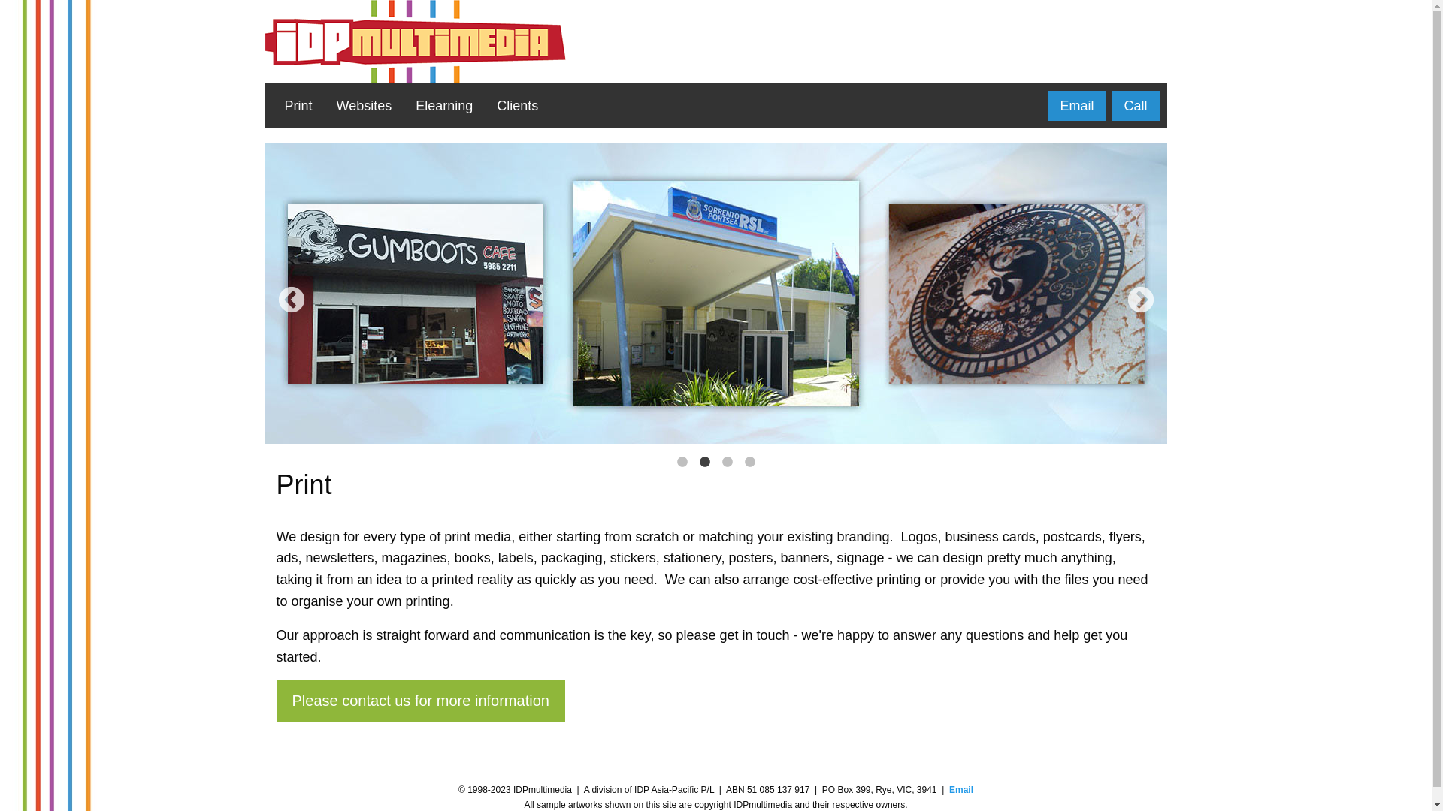 The width and height of the screenshot is (1443, 811). I want to click on Email, so click(1076, 106).